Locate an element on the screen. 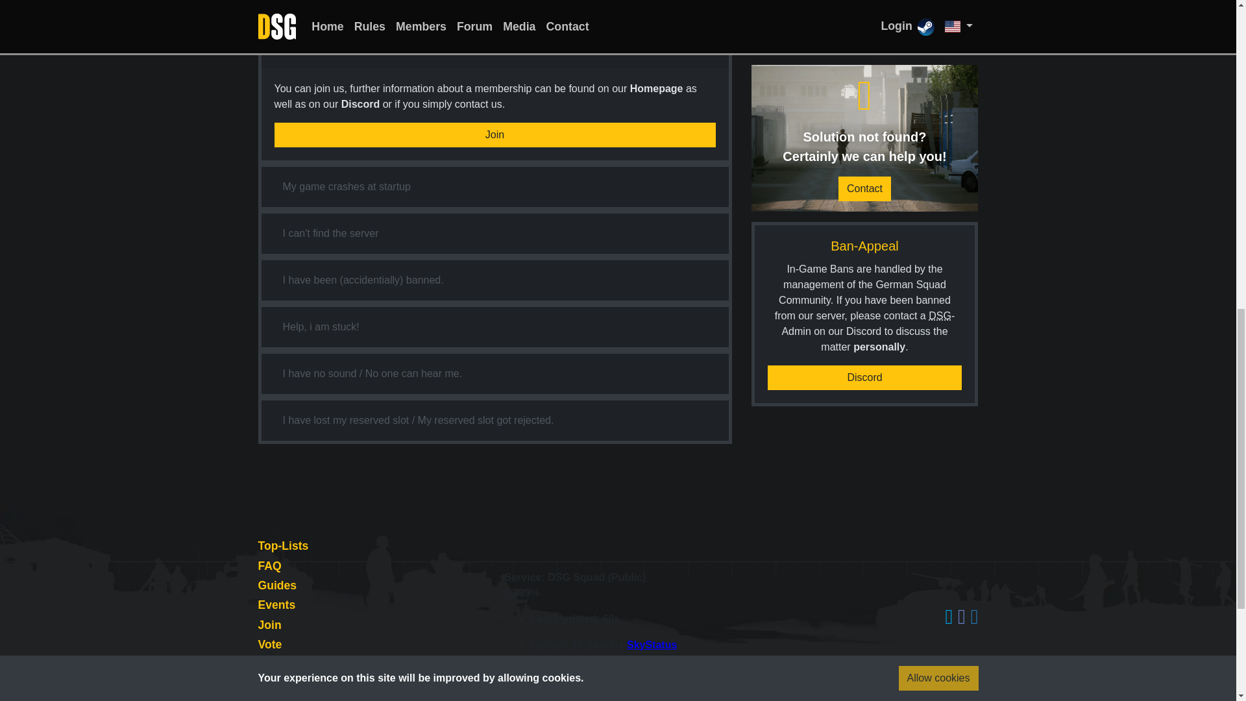 The image size is (1246, 701). I can't find the server is located at coordinates (330, 234).